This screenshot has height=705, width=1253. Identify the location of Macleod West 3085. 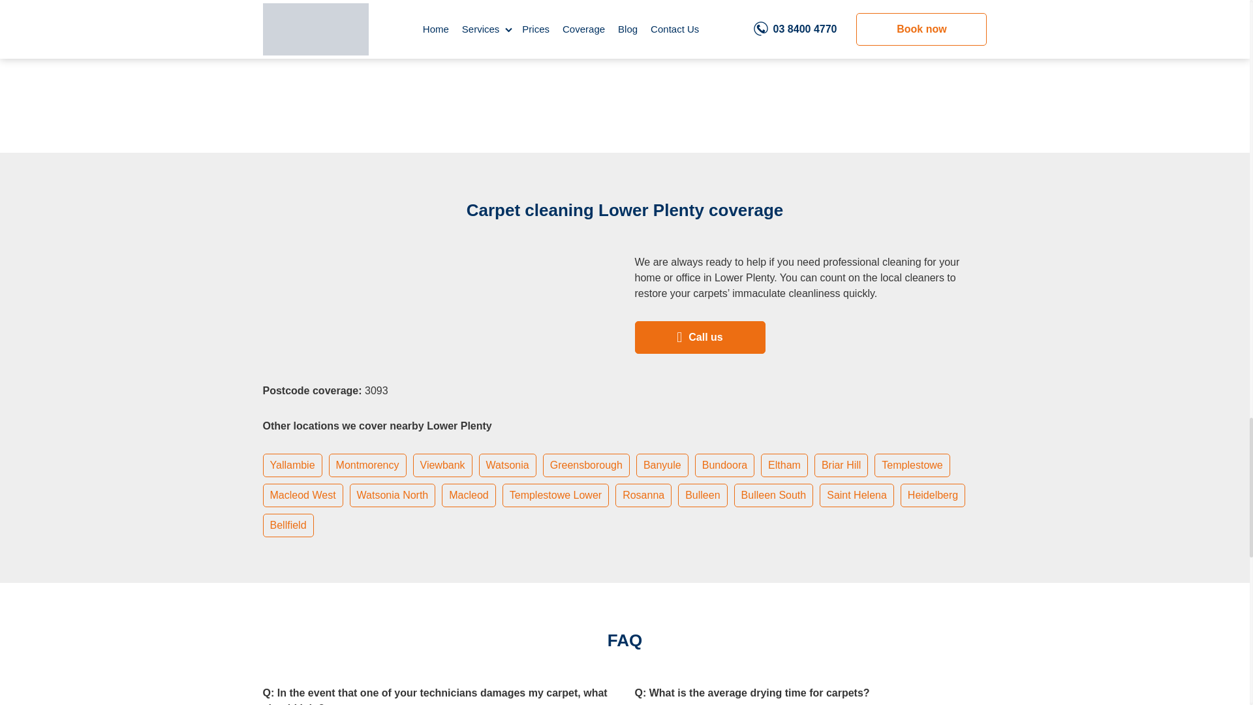
(303, 495).